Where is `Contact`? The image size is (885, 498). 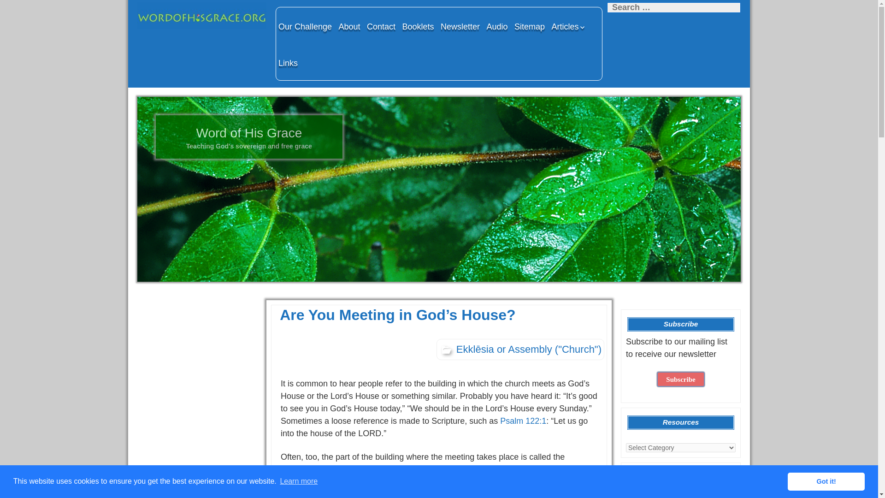 Contact is located at coordinates (381, 26).